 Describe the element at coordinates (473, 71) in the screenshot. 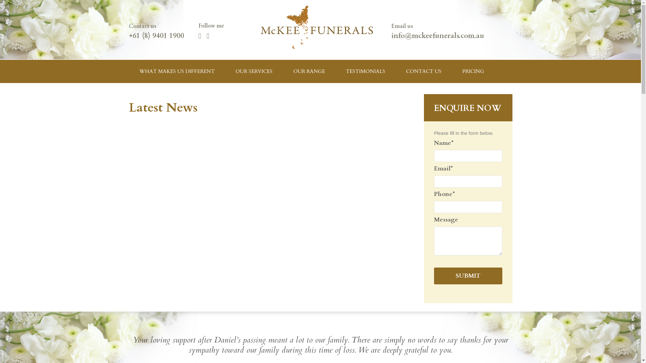

I see `PRICING` at that location.